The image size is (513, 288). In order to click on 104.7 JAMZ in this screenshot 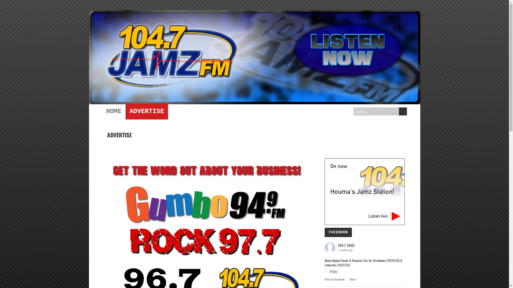, I will do `click(346, 245)`.